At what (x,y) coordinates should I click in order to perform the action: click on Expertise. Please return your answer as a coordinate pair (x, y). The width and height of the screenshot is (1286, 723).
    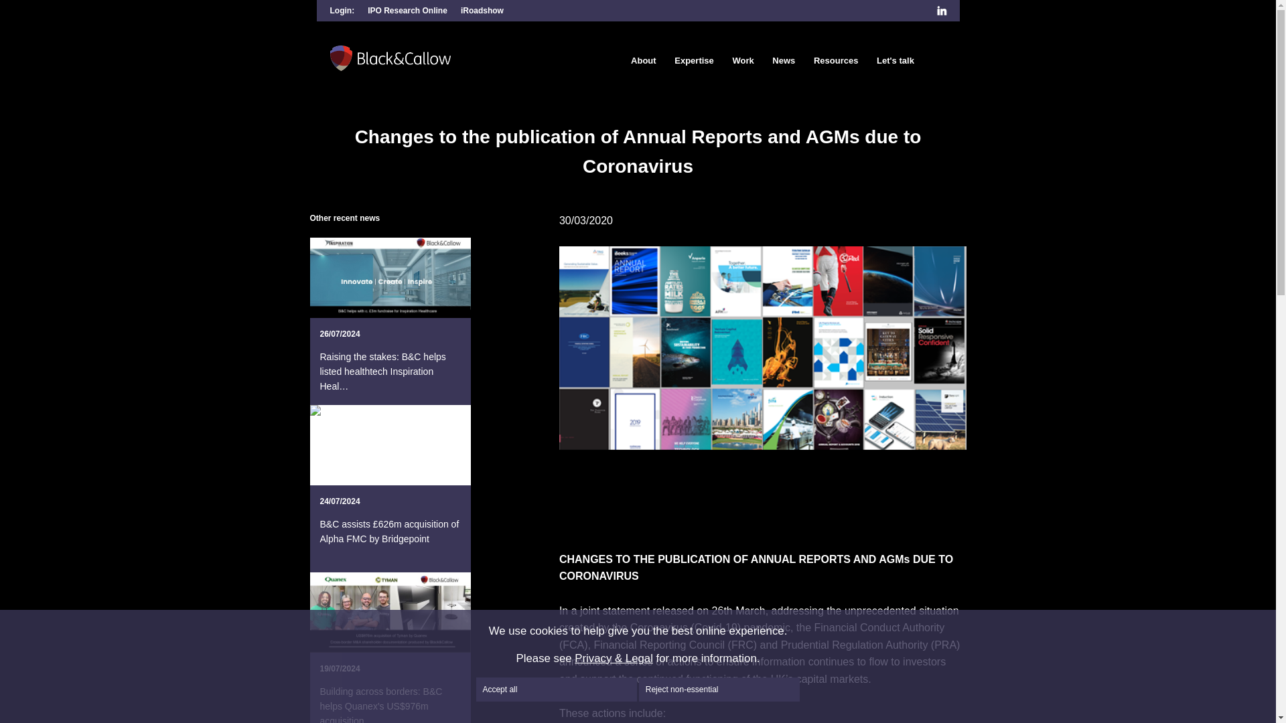
    Looking at the image, I should click on (694, 60).